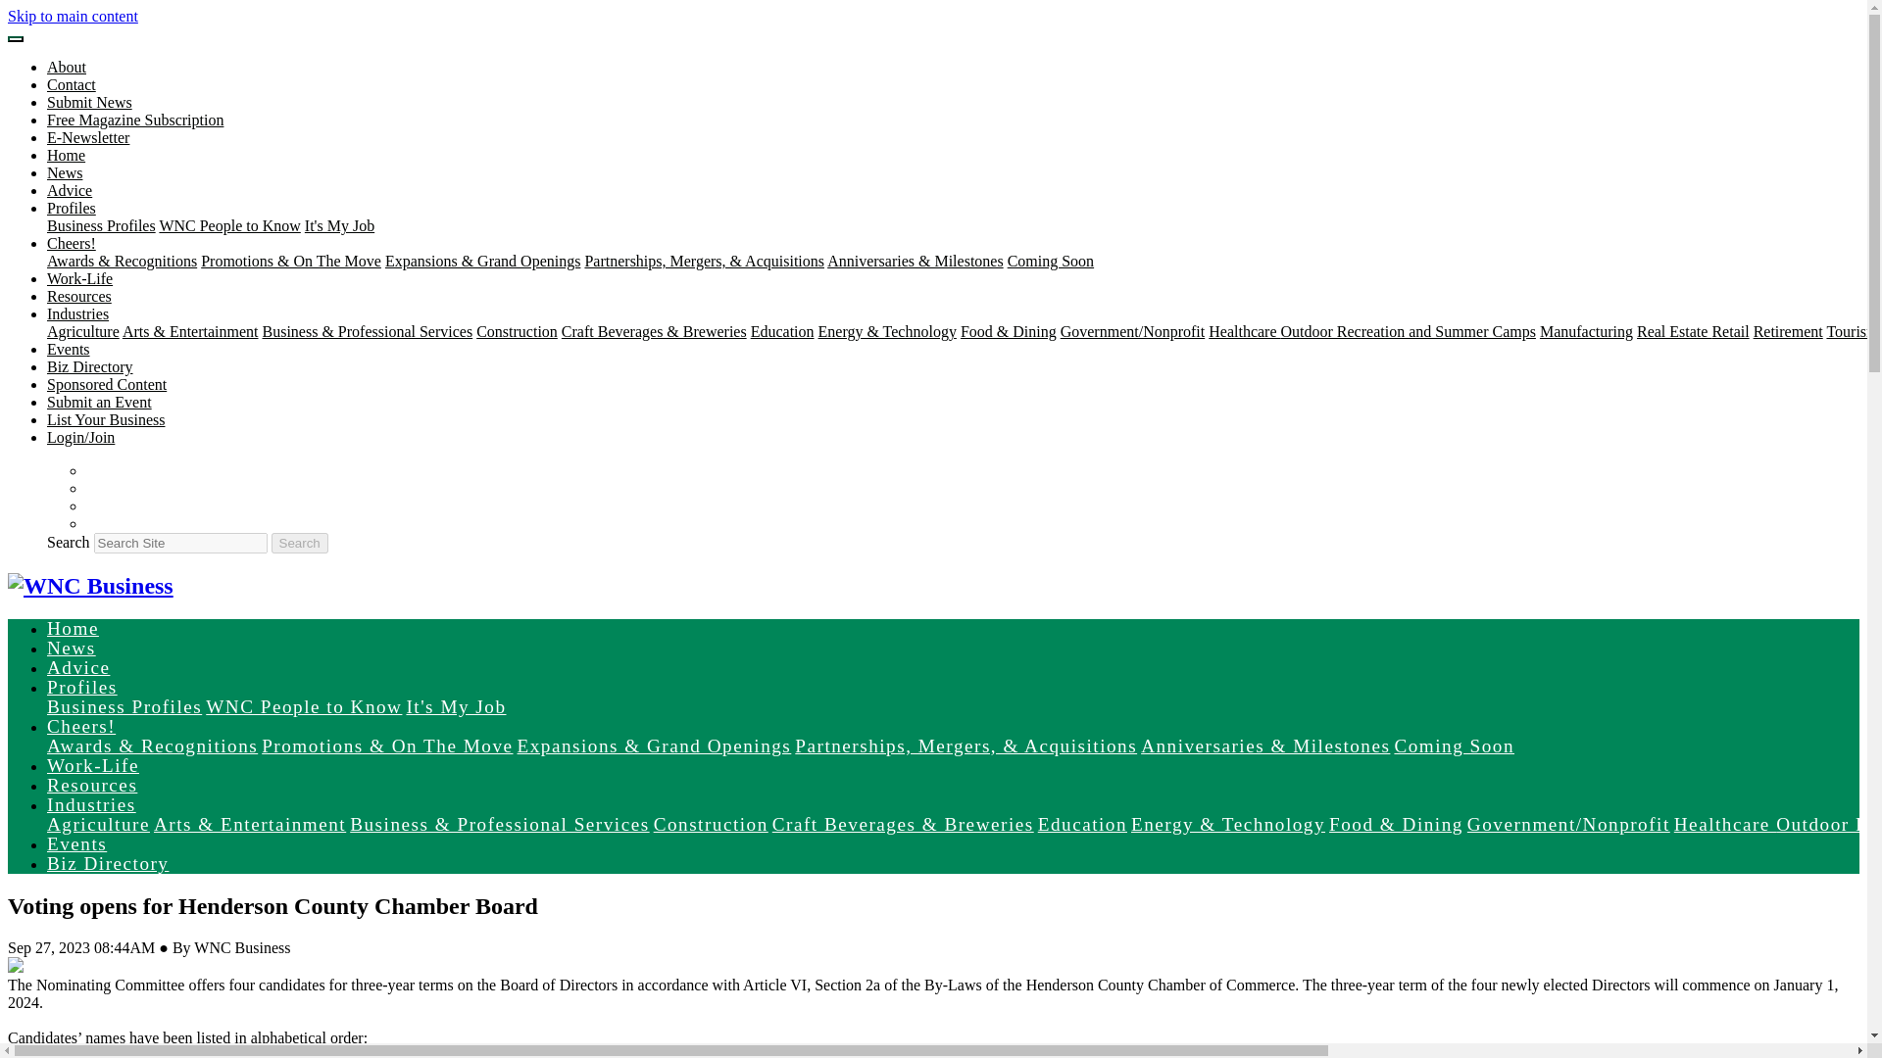  What do you see at coordinates (71, 208) in the screenshot?
I see `Profiles` at bounding box center [71, 208].